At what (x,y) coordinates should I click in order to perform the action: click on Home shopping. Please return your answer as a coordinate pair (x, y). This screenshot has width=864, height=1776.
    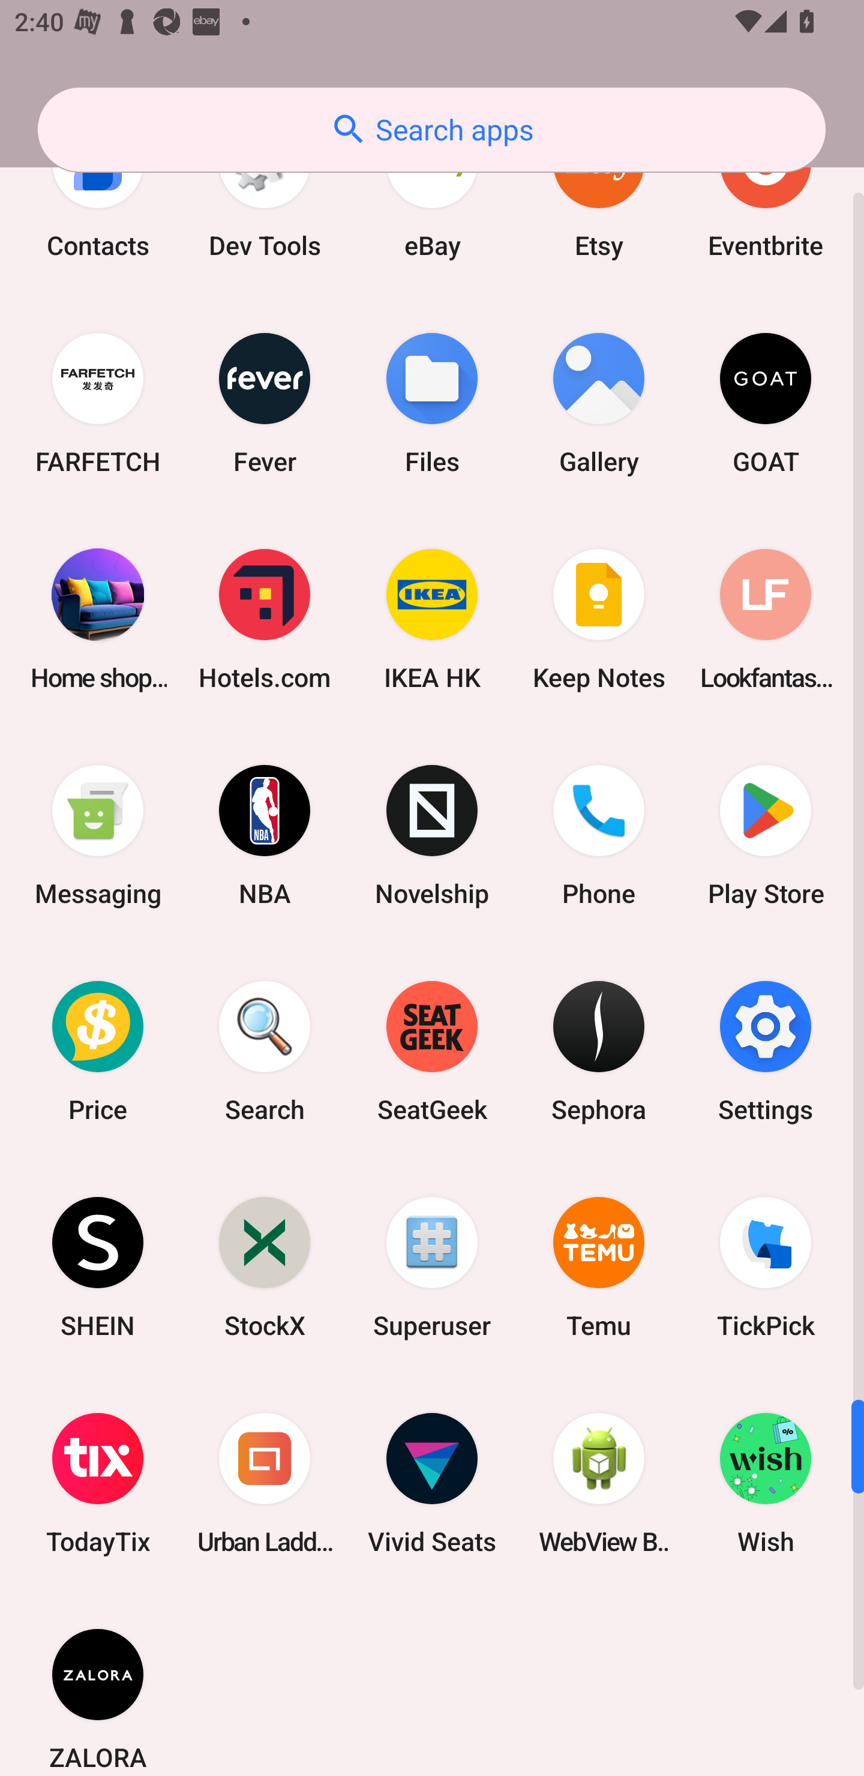
    Looking at the image, I should click on (98, 619).